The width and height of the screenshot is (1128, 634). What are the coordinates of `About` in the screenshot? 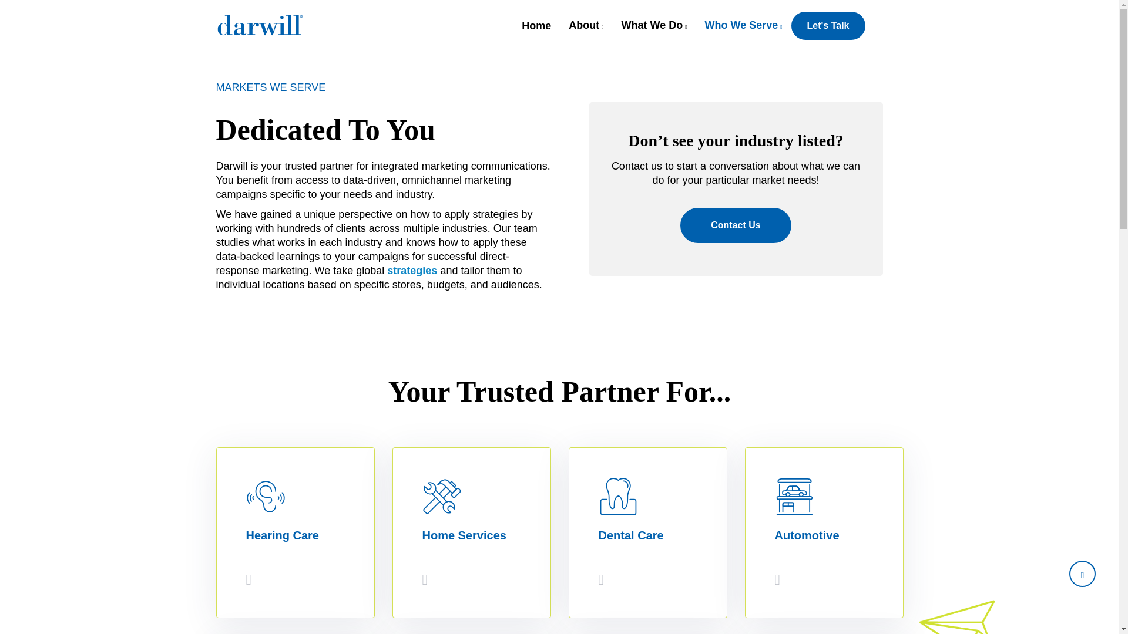 It's located at (586, 26).